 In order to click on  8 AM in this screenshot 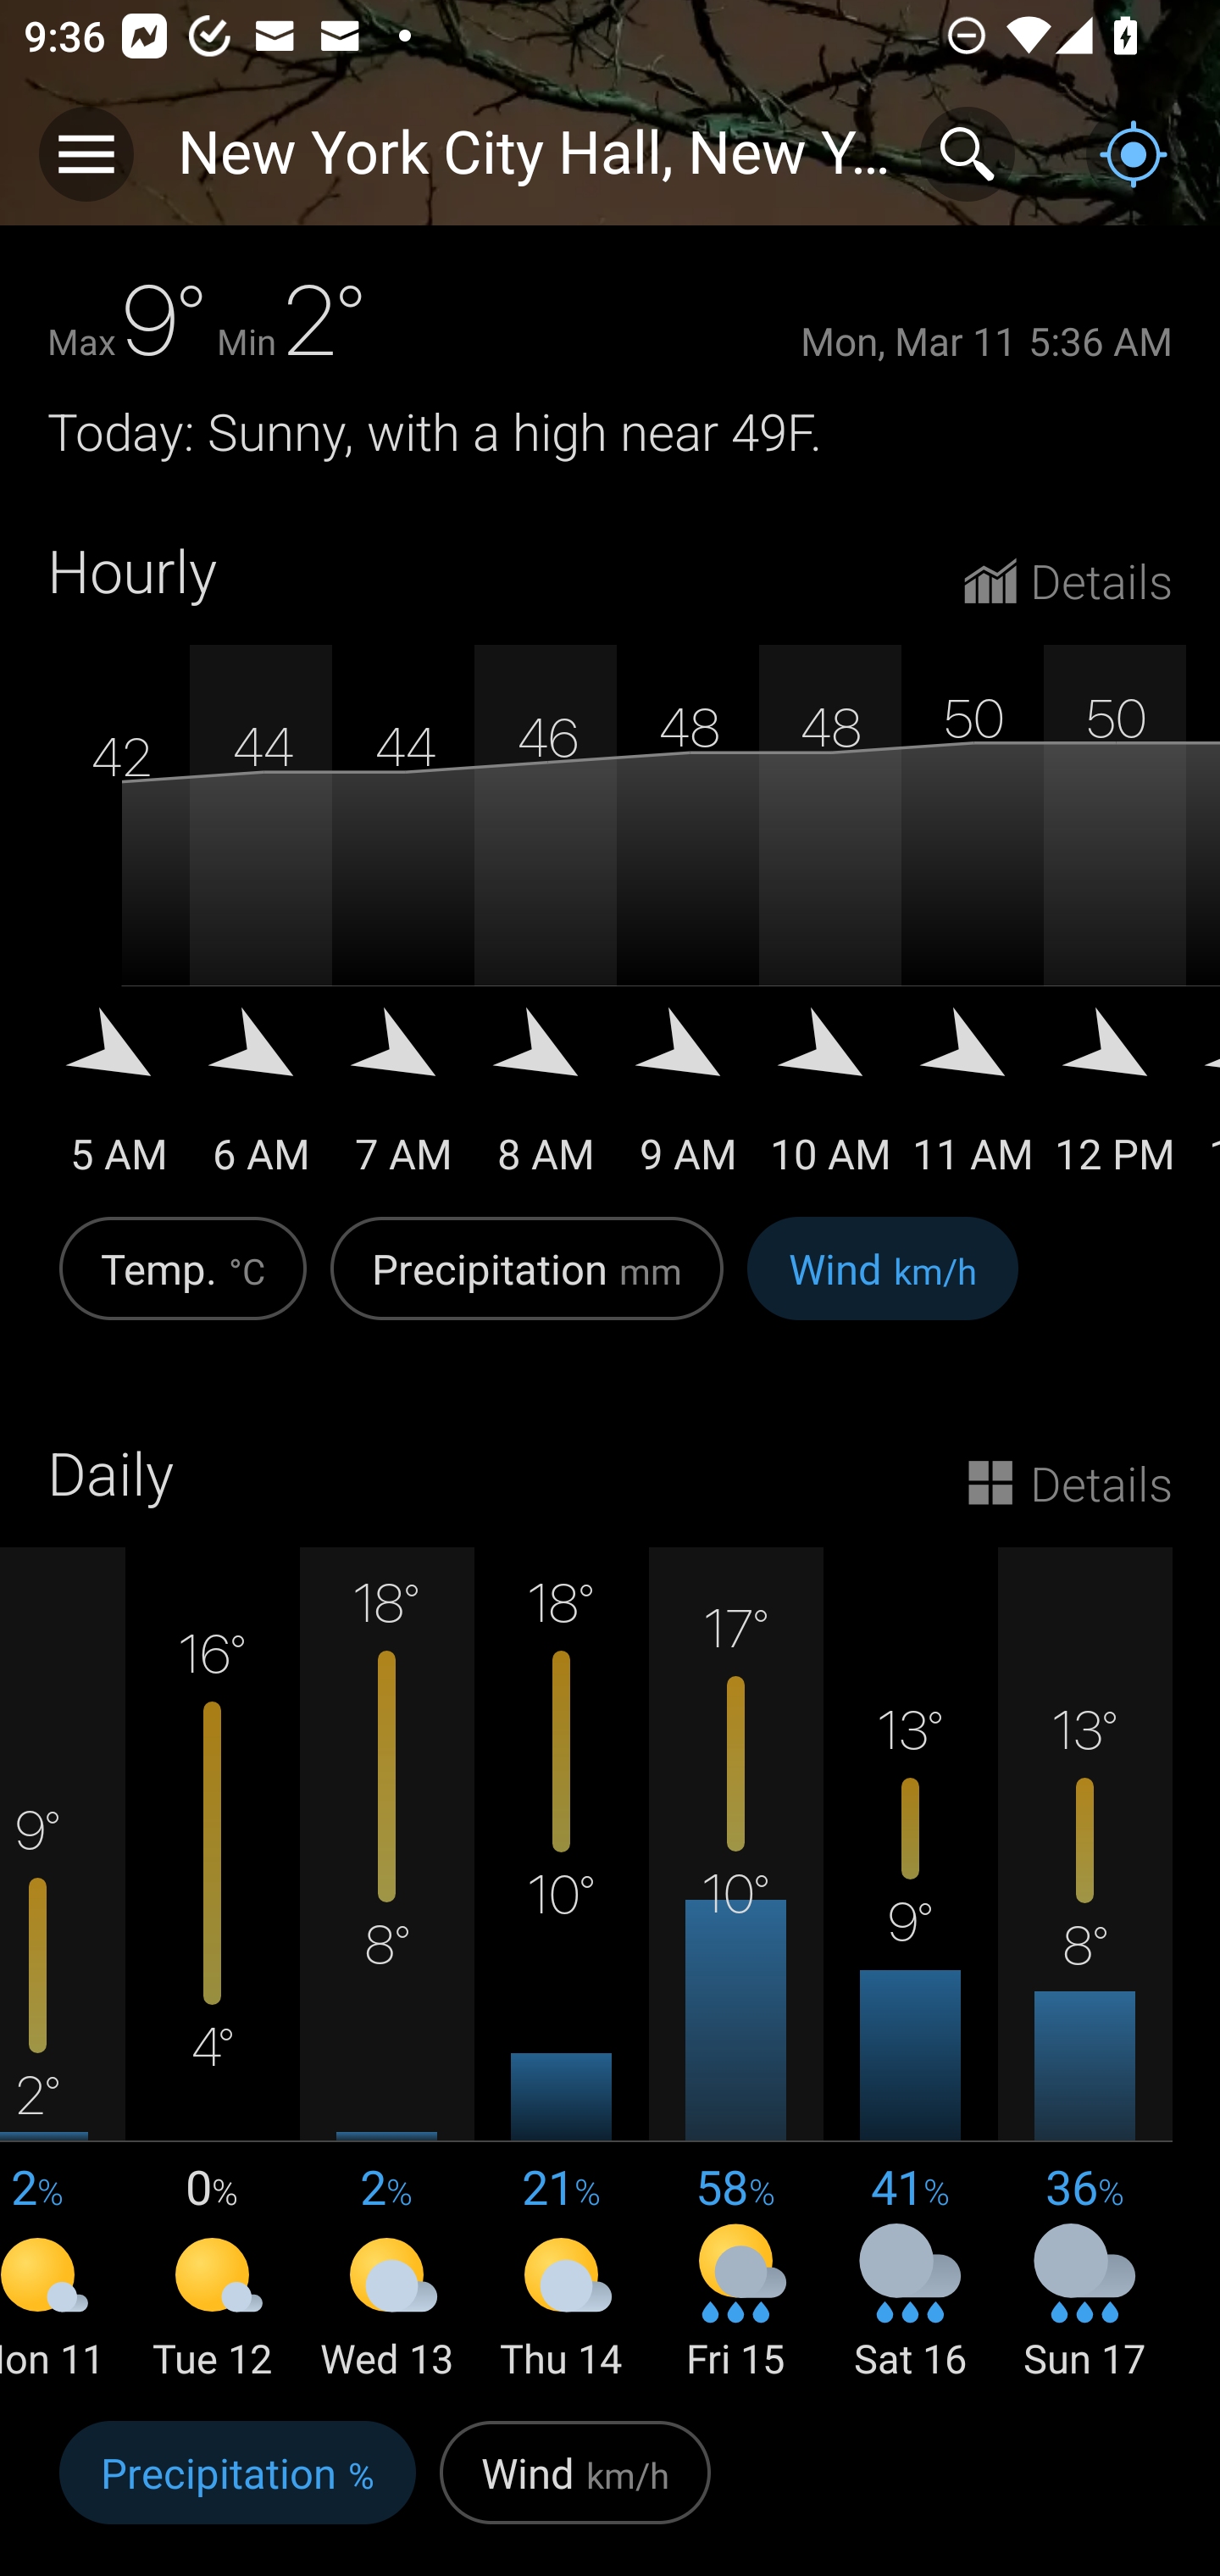, I will do `click(546, 1102)`.